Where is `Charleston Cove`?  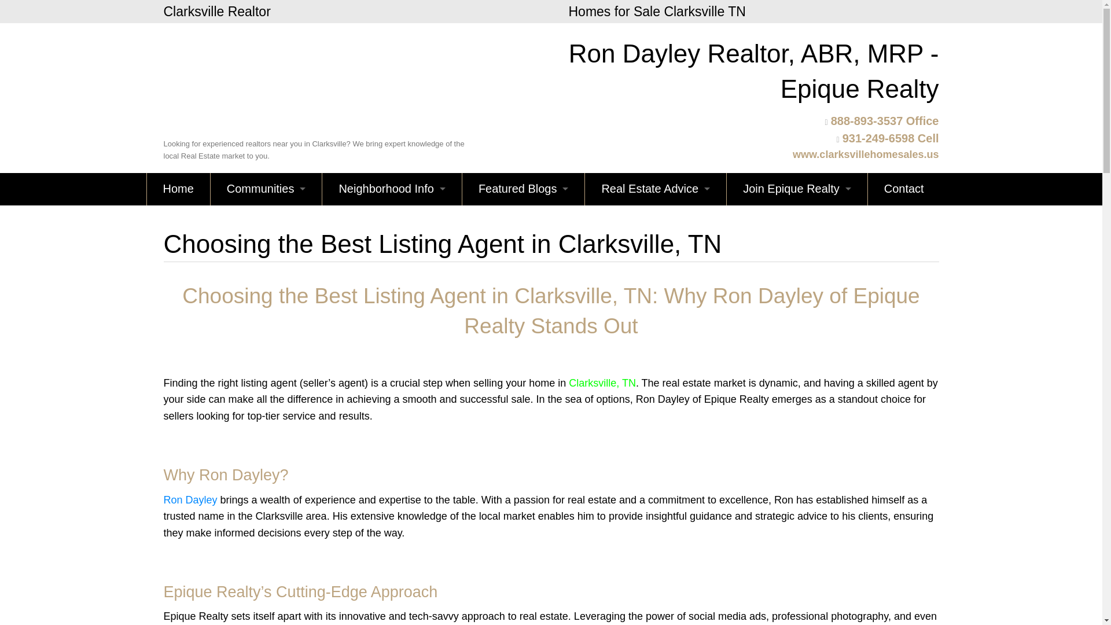
Charleston Cove is located at coordinates (266, 578).